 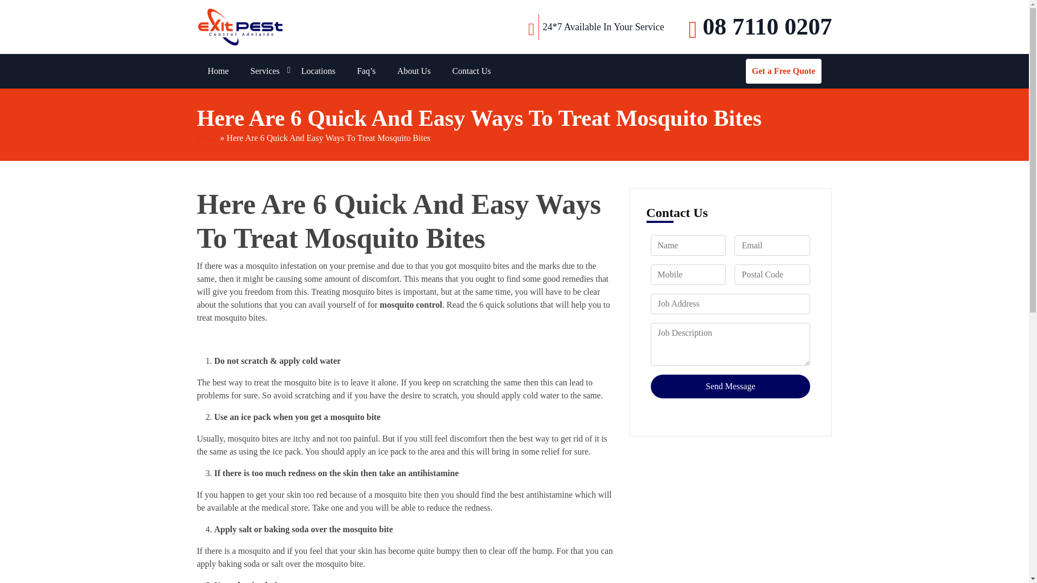 What do you see at coordinates (318, 71) in the screenshot?
I see `Locations` at bounding box center [318, 71].